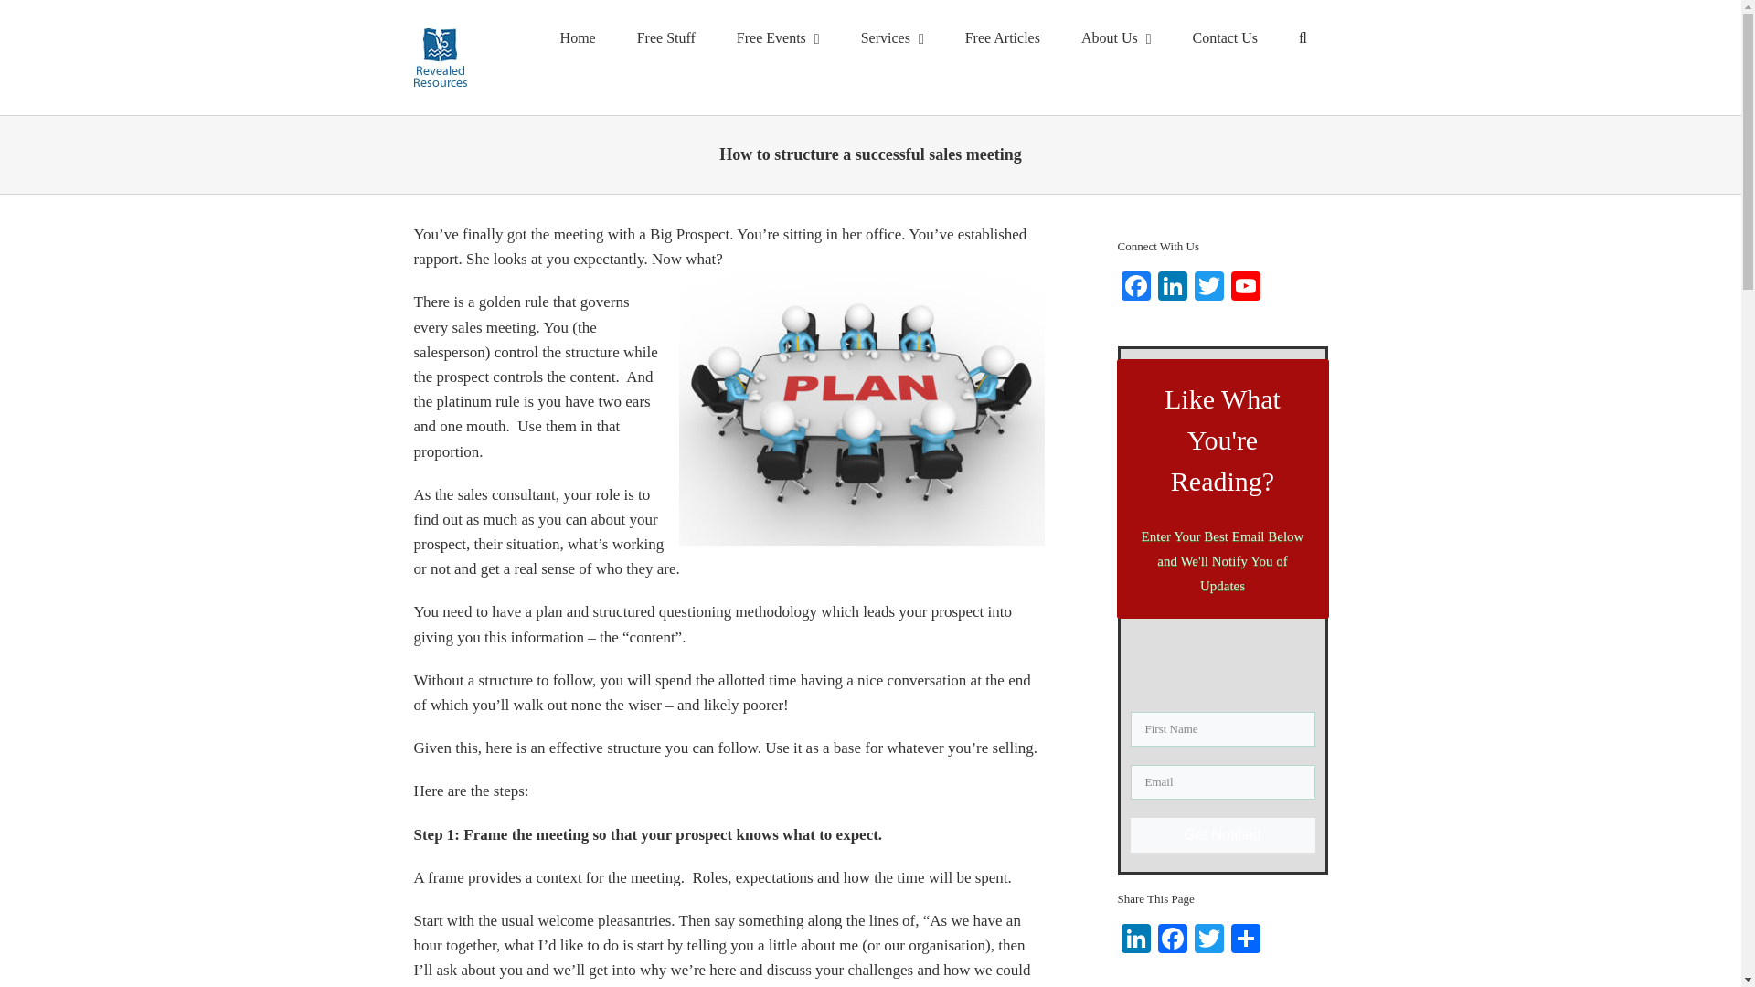 Image resolution: width=1755 pixels, height=987 pixels. Describe the element at coordinates (778, 38) in the screenshot. I see `Free Events` at that location.